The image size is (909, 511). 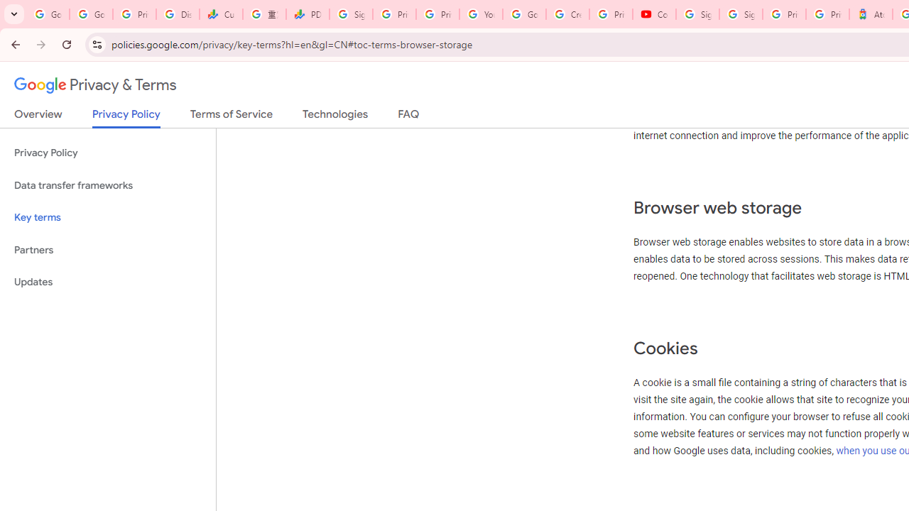 I want to click on Privacy Checkup, so click(x=437, y=14).